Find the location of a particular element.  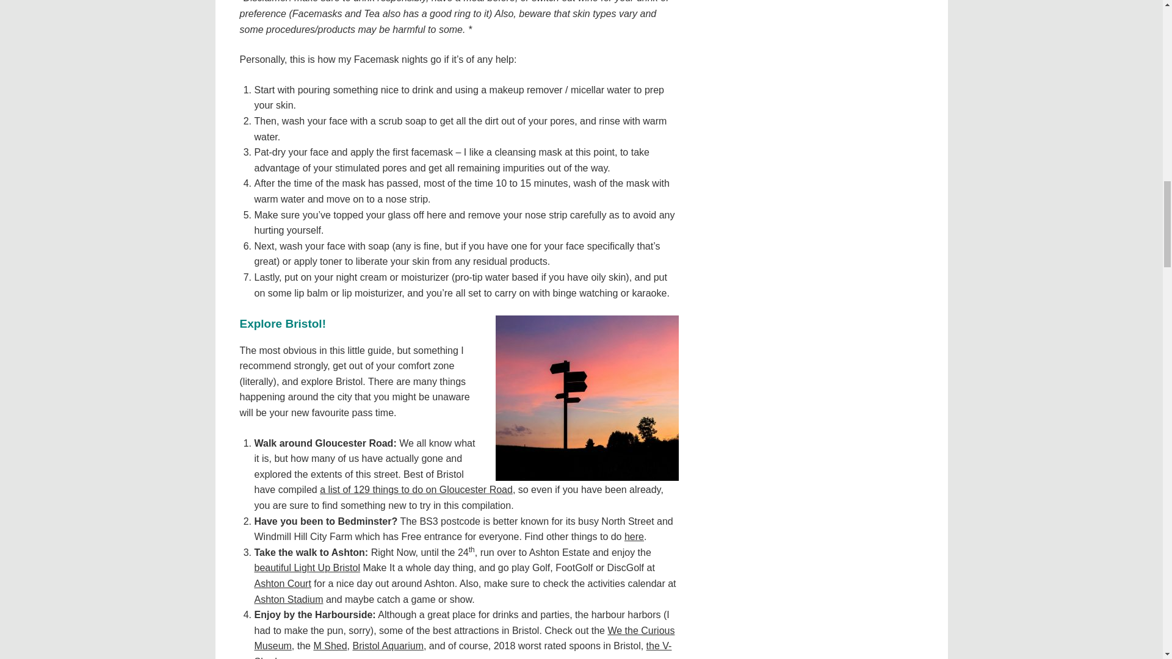

a list of 129 things to do on Gloucester Road is located at coordinates (416, 489).